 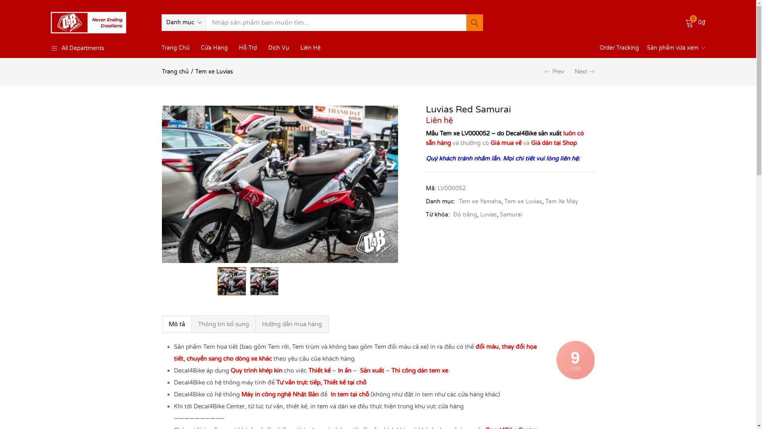 What do you see at coordinates (480, 202) in the screenshot?
I see `Tem xe Yamaha` at bounding box center [480, 202].